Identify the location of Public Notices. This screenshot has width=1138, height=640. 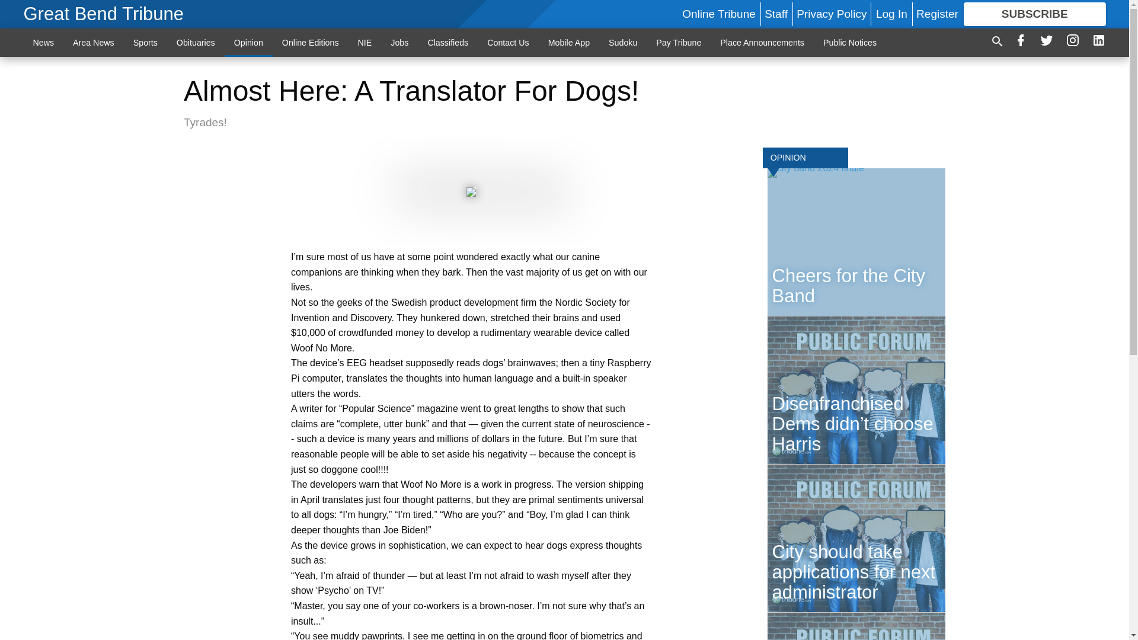
(850, 42).